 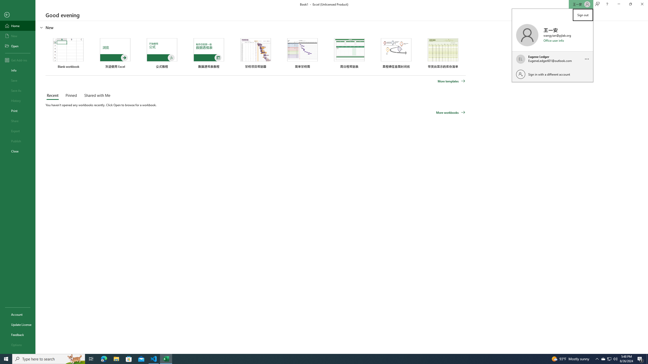 I want to click on Print, so click(x=18, y=110).